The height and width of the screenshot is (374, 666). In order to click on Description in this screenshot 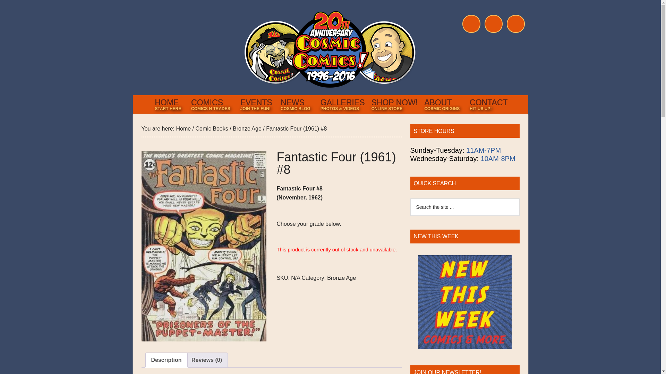, I will do `click(443, 104)`.